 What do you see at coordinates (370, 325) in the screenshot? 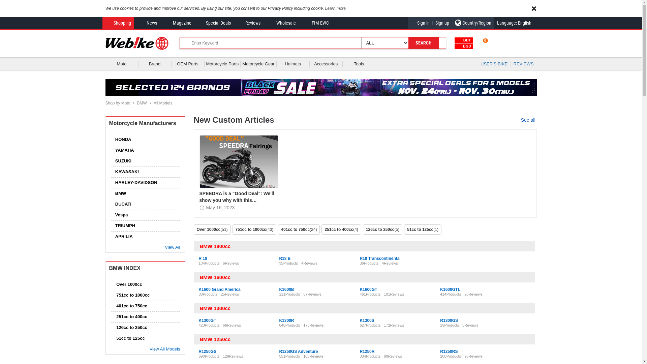
I see `627Products` at bounding box center [370, 325].